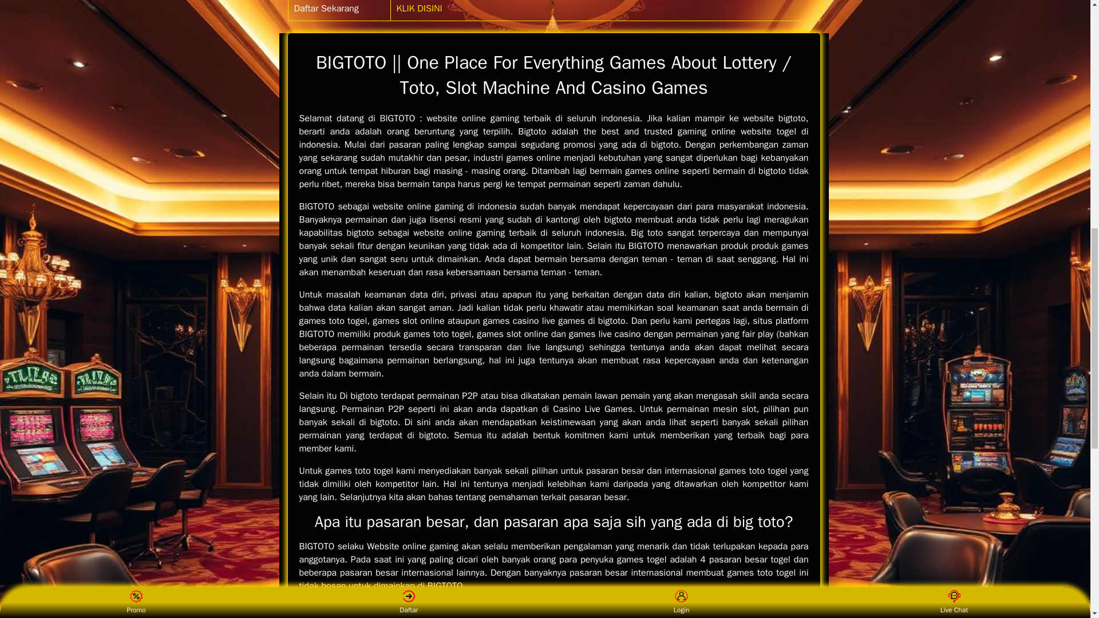 This screenshot has width=1099, height=618. I want to click on BIGTOTO, so click(445, 586).